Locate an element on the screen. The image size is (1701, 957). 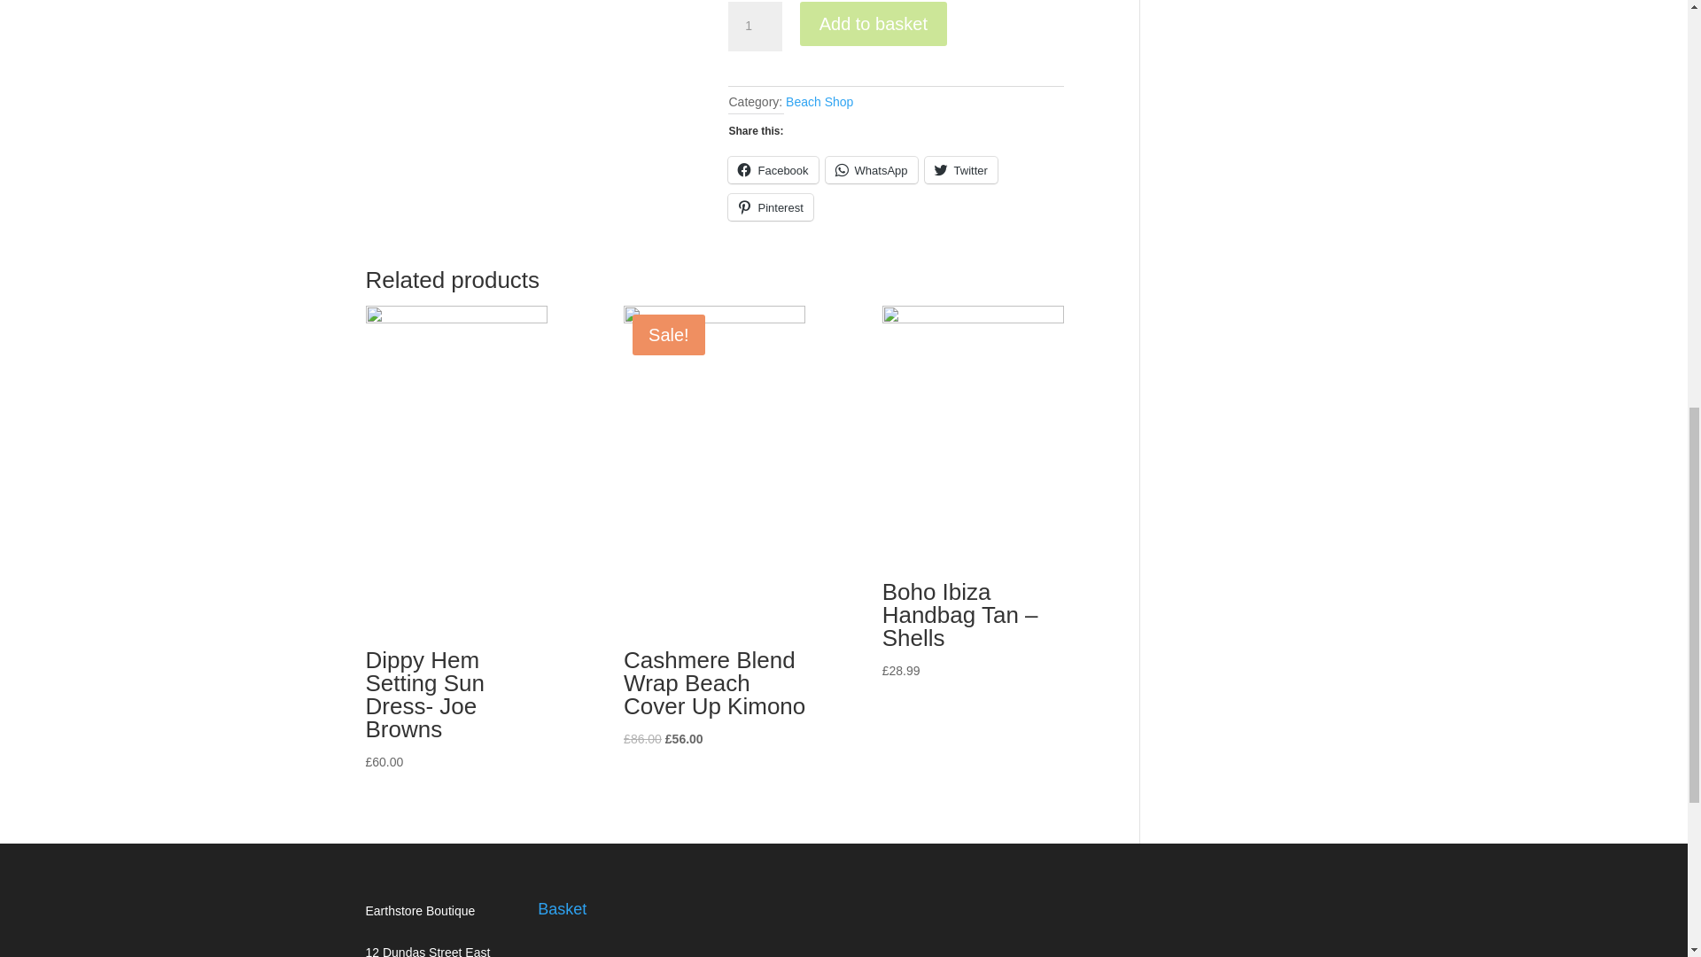
1 is located at coordinates (754, 27).